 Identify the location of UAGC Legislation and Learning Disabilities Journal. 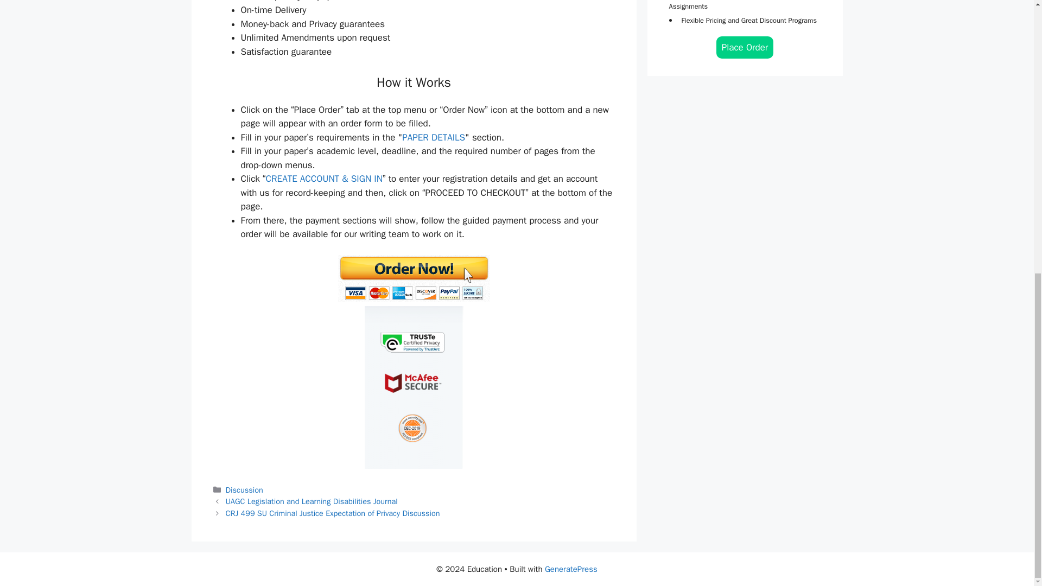
(312, 501).